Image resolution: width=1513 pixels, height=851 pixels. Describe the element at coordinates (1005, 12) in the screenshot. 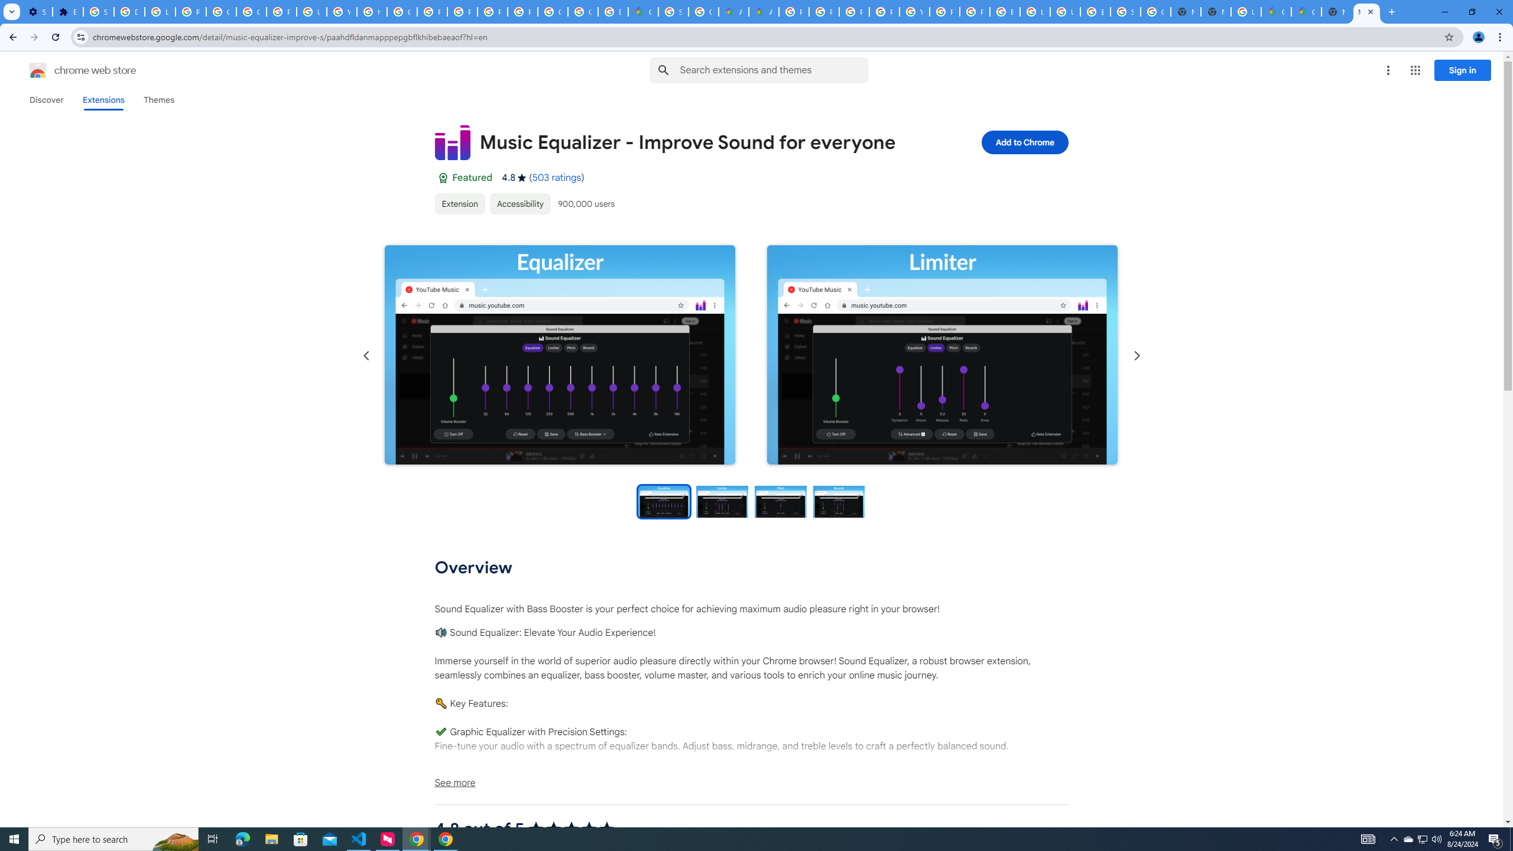

I see `Browse Chrome as a guest - Computer - Google Chrome Help` at that location.